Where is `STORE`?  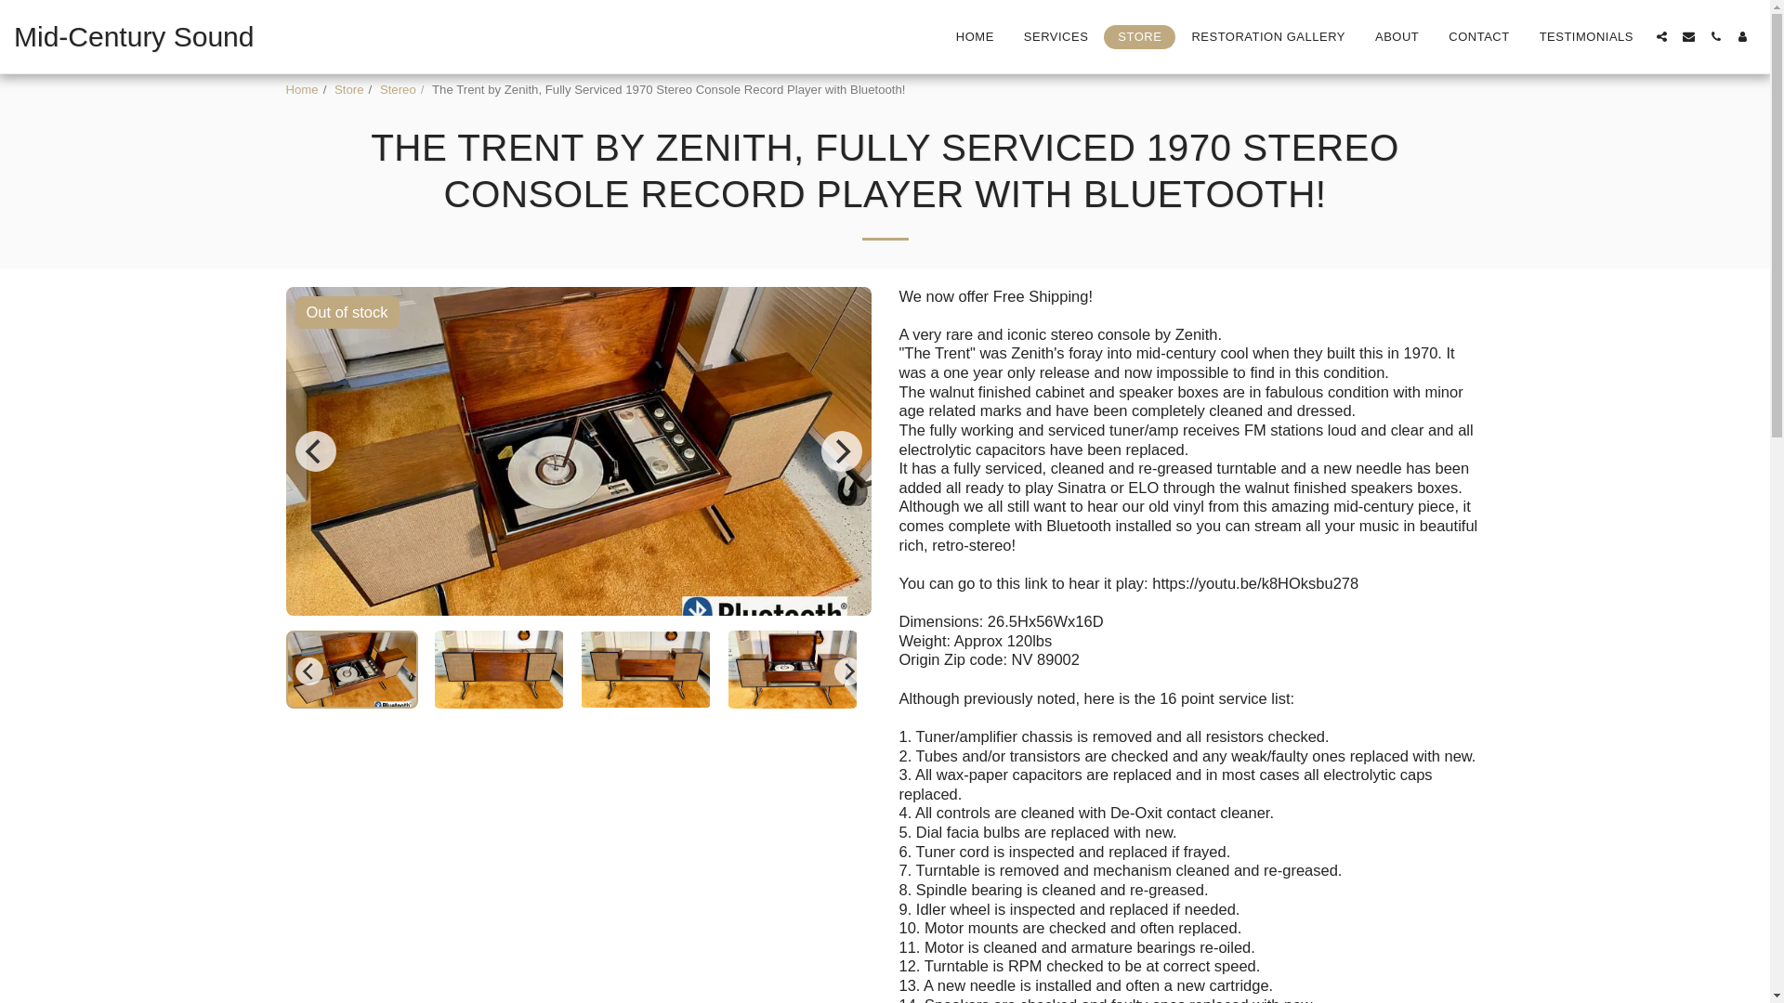 STORE is located at coordinates (1139, 35).